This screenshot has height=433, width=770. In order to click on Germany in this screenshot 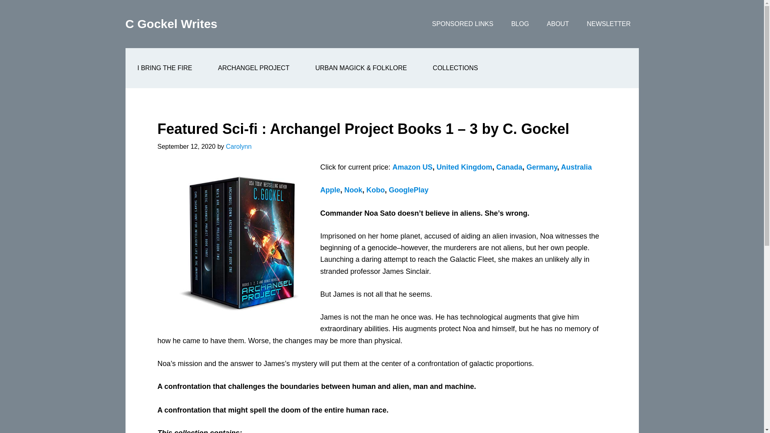, I will do `click(542, 167)`.